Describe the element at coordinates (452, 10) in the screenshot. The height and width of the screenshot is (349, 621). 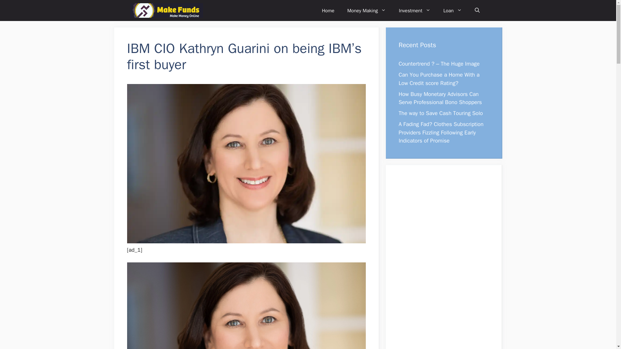
I see `Loan` at that location.